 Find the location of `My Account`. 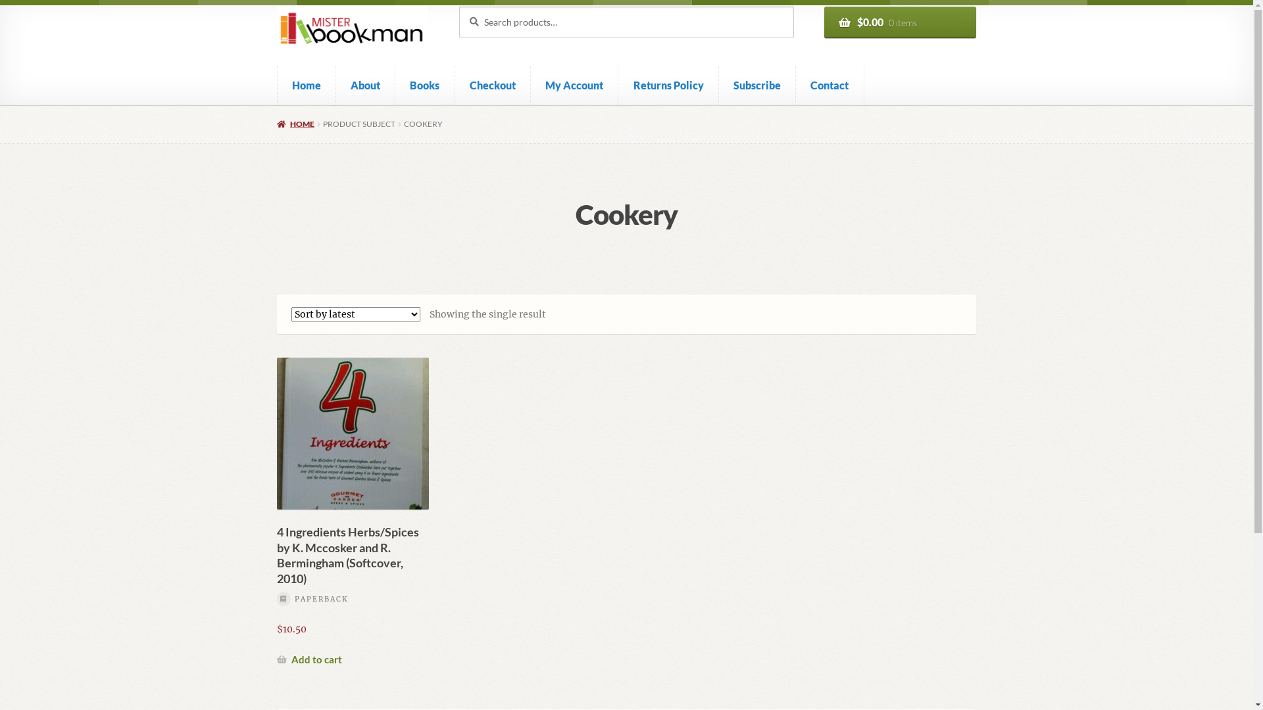

My Account is located at coordinates (575, 85).